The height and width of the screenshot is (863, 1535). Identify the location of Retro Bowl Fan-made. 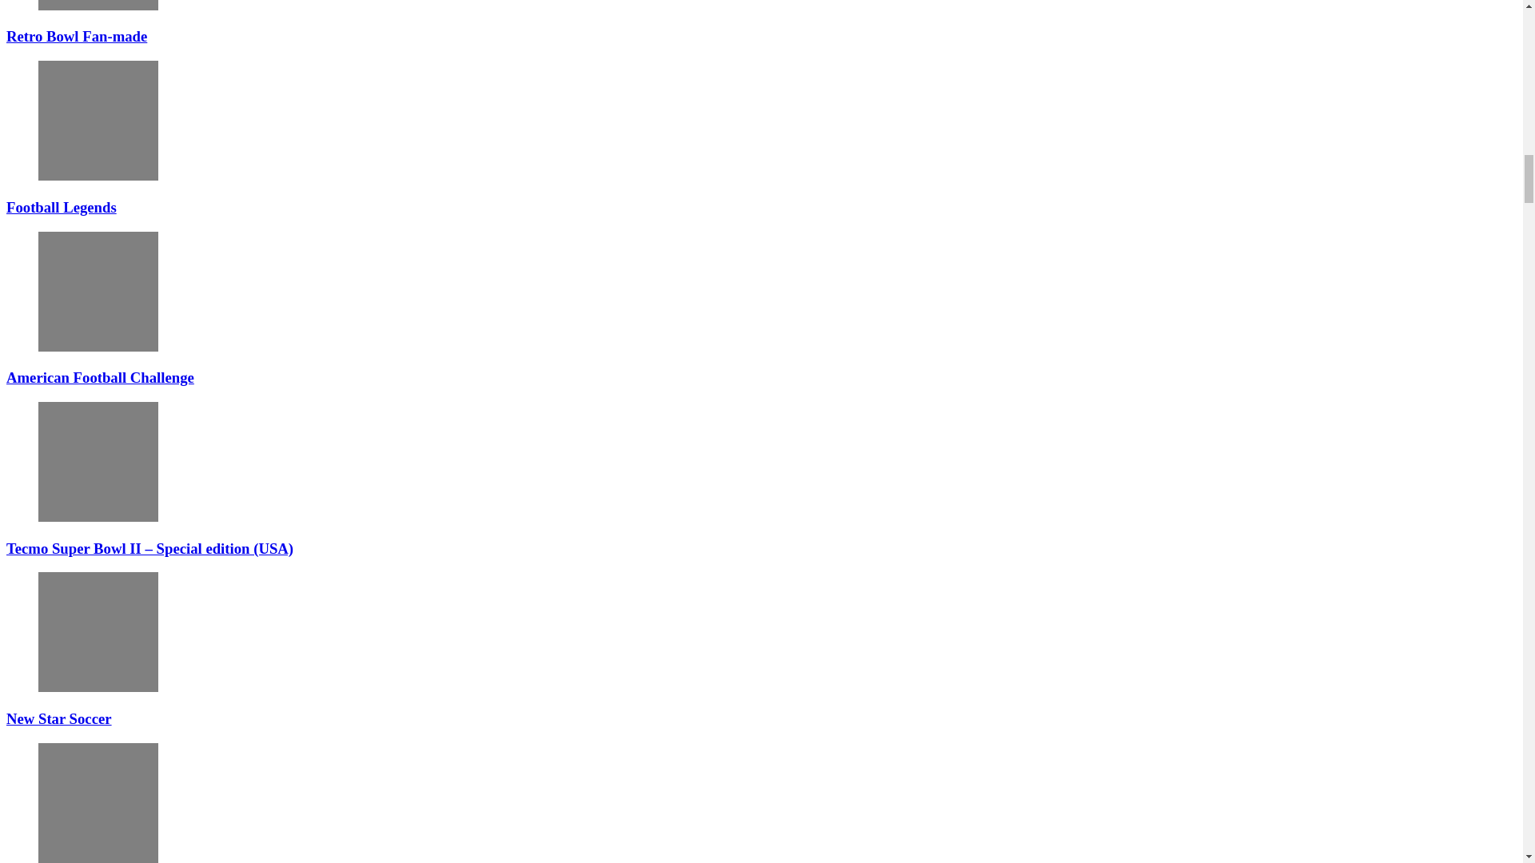
(77, 36).